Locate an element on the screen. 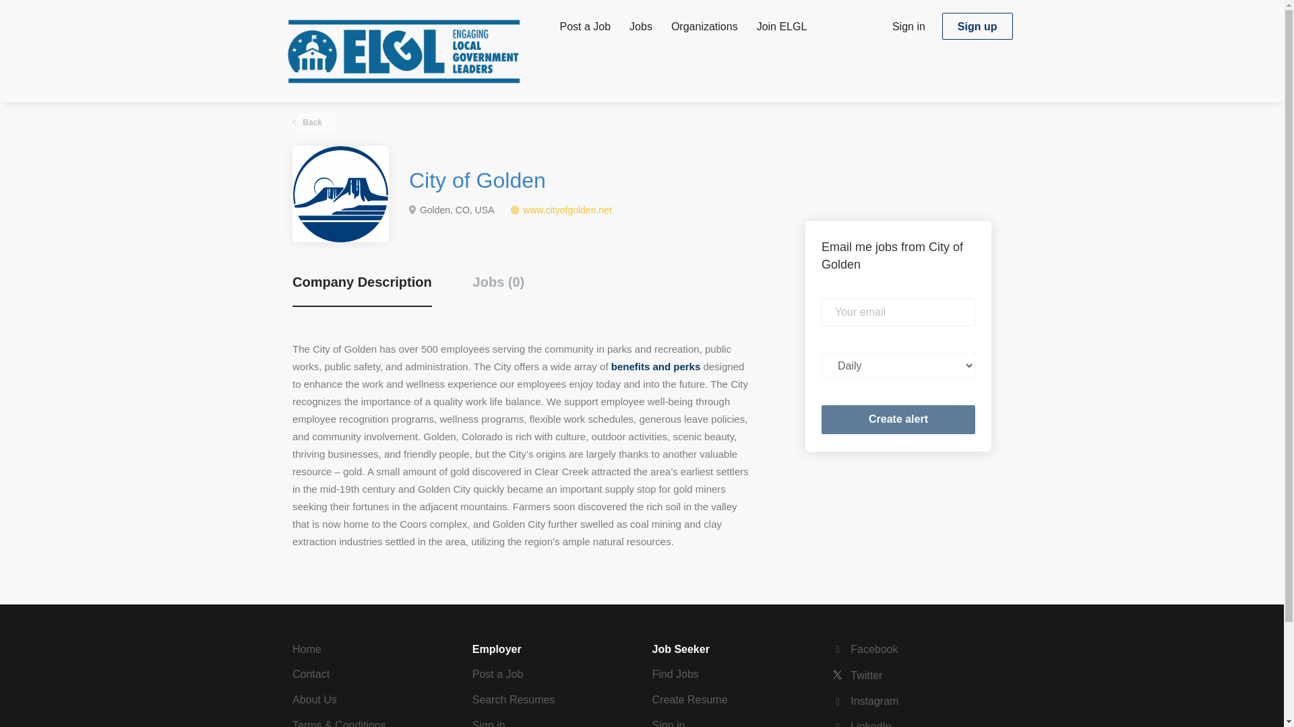 The height and width of the screenshot is (727, 1294). Twitter is located at coordinates (857, 674).